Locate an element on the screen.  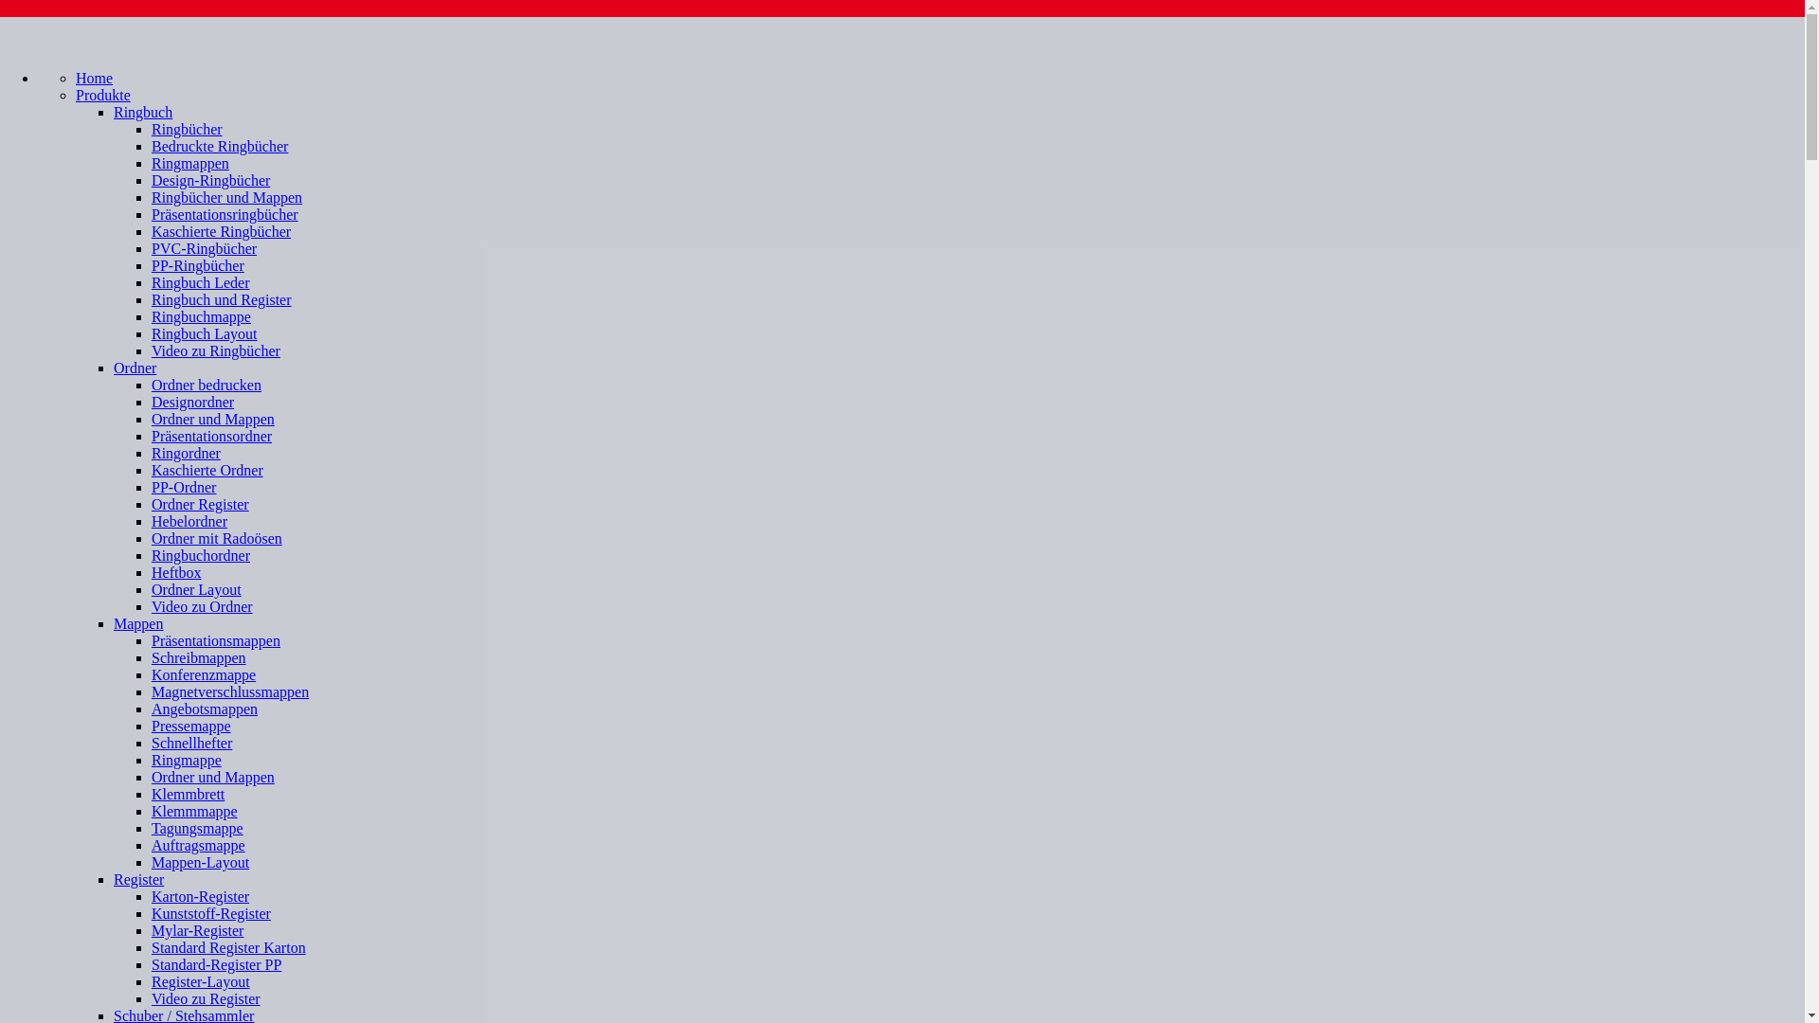
Pressemappe is located at coordinates (191, 726).